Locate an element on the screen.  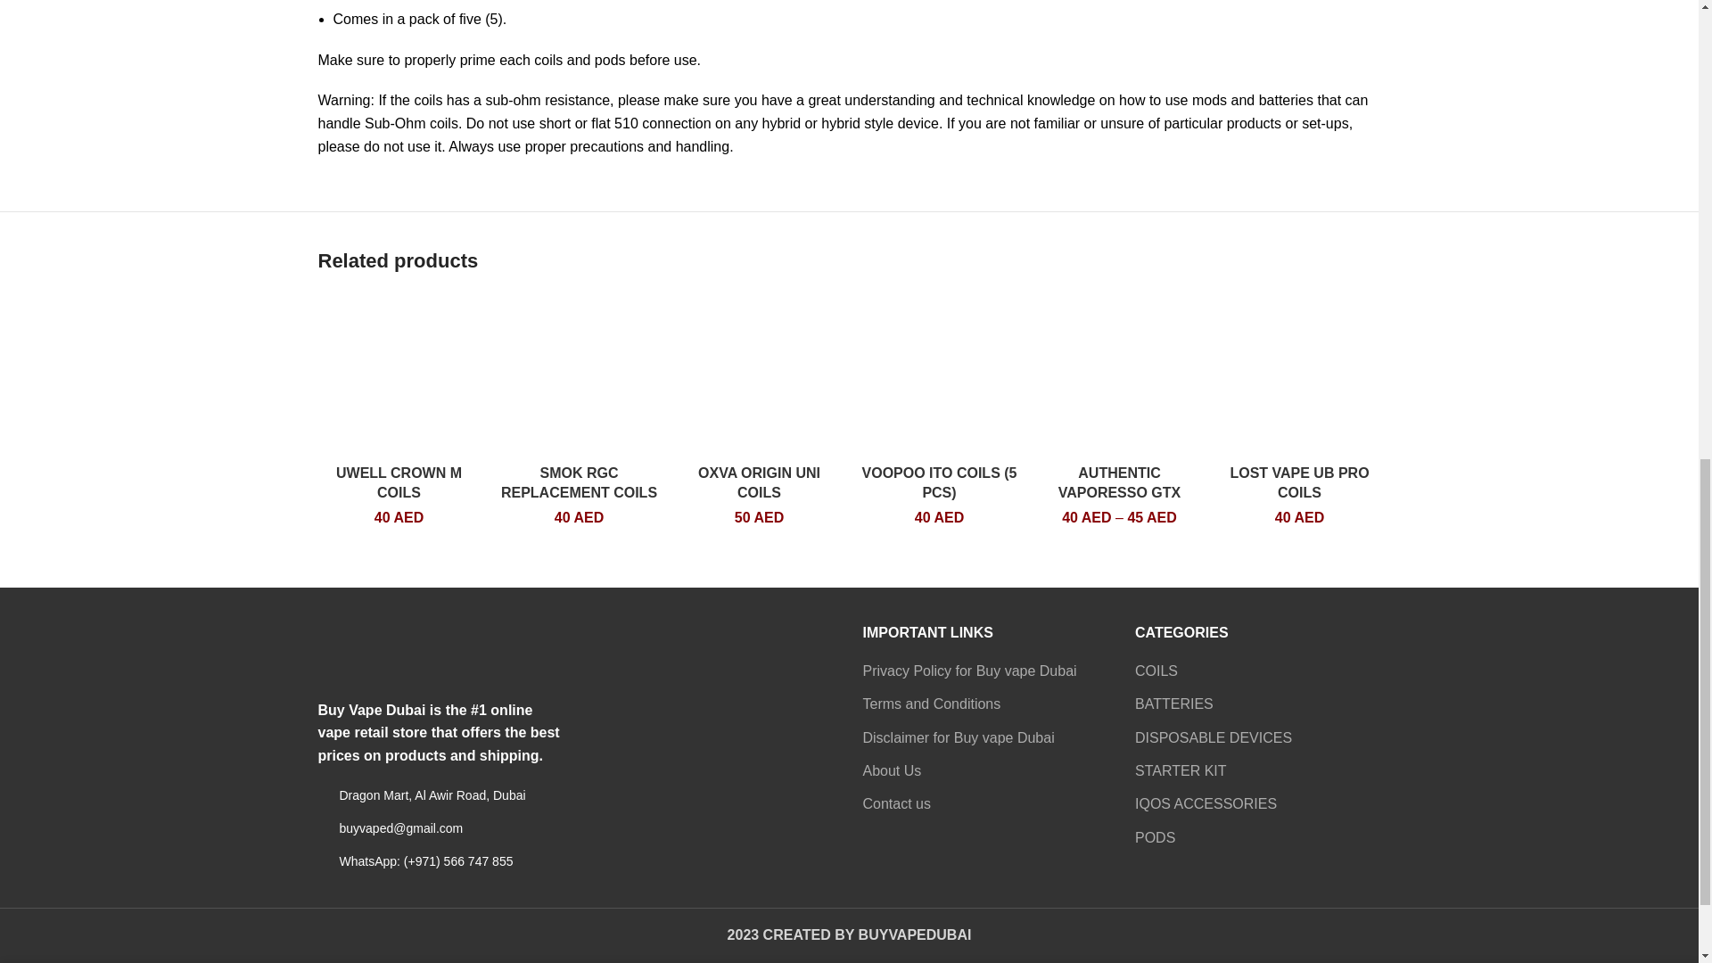
wd-cursor-light is located at coordinates (323, 794).